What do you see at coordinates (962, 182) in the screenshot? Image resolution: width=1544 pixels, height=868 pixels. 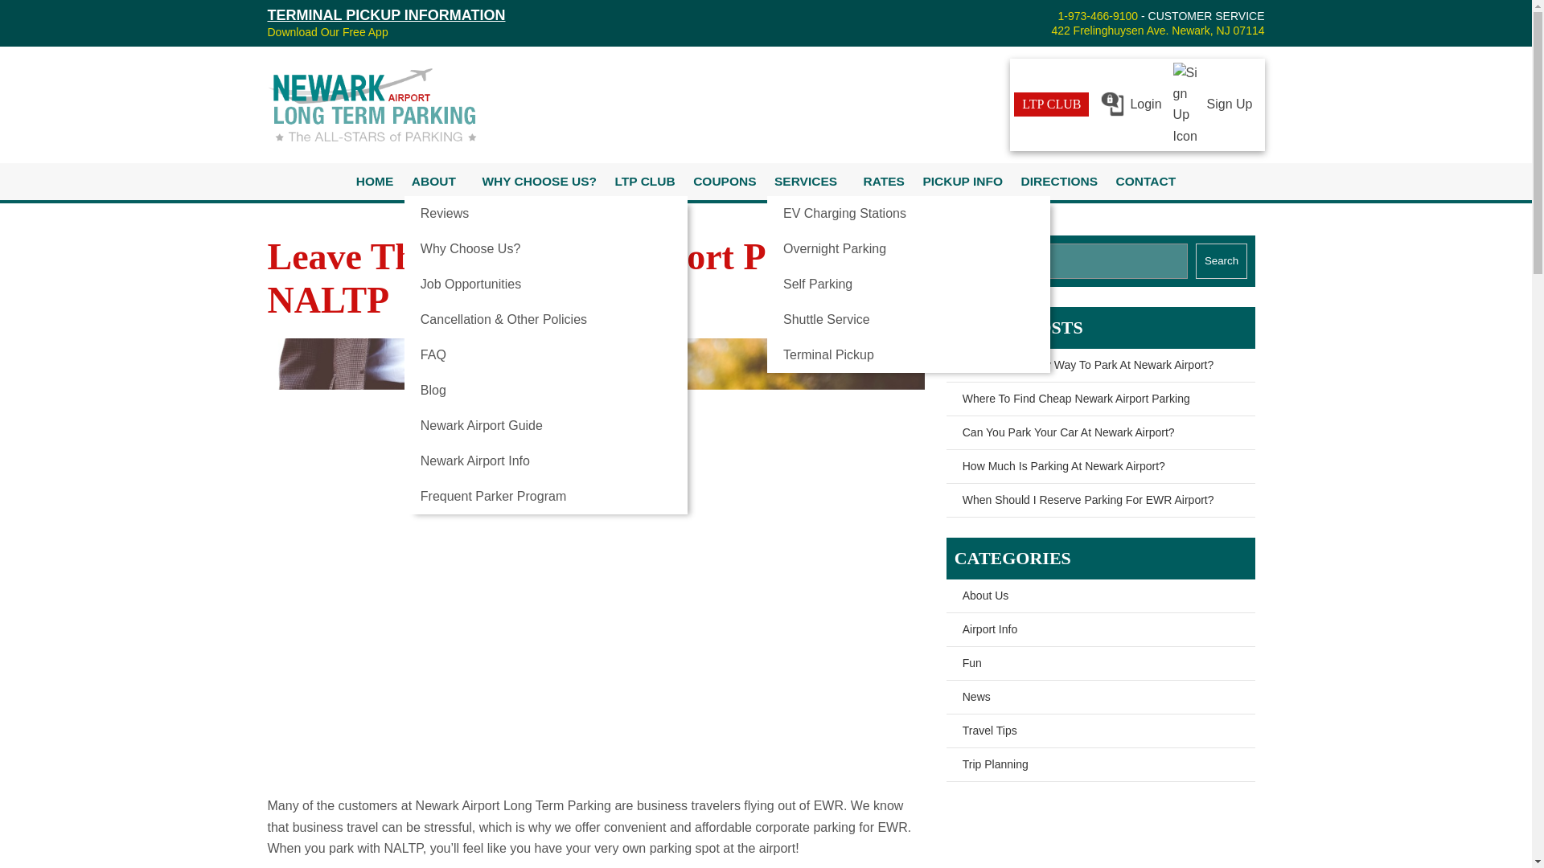 I see `PICKUP INFO` at bounding box center [962, 182].